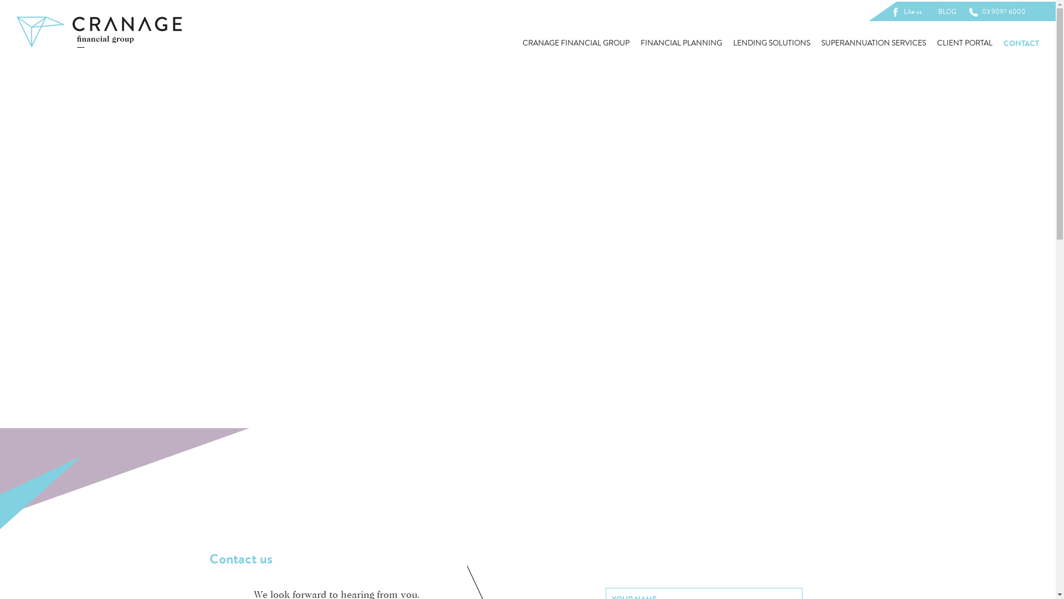  Describe the element at coordinates (682, 43) in the screenshot. I see `FINANCIAL PLANNING` at that location.